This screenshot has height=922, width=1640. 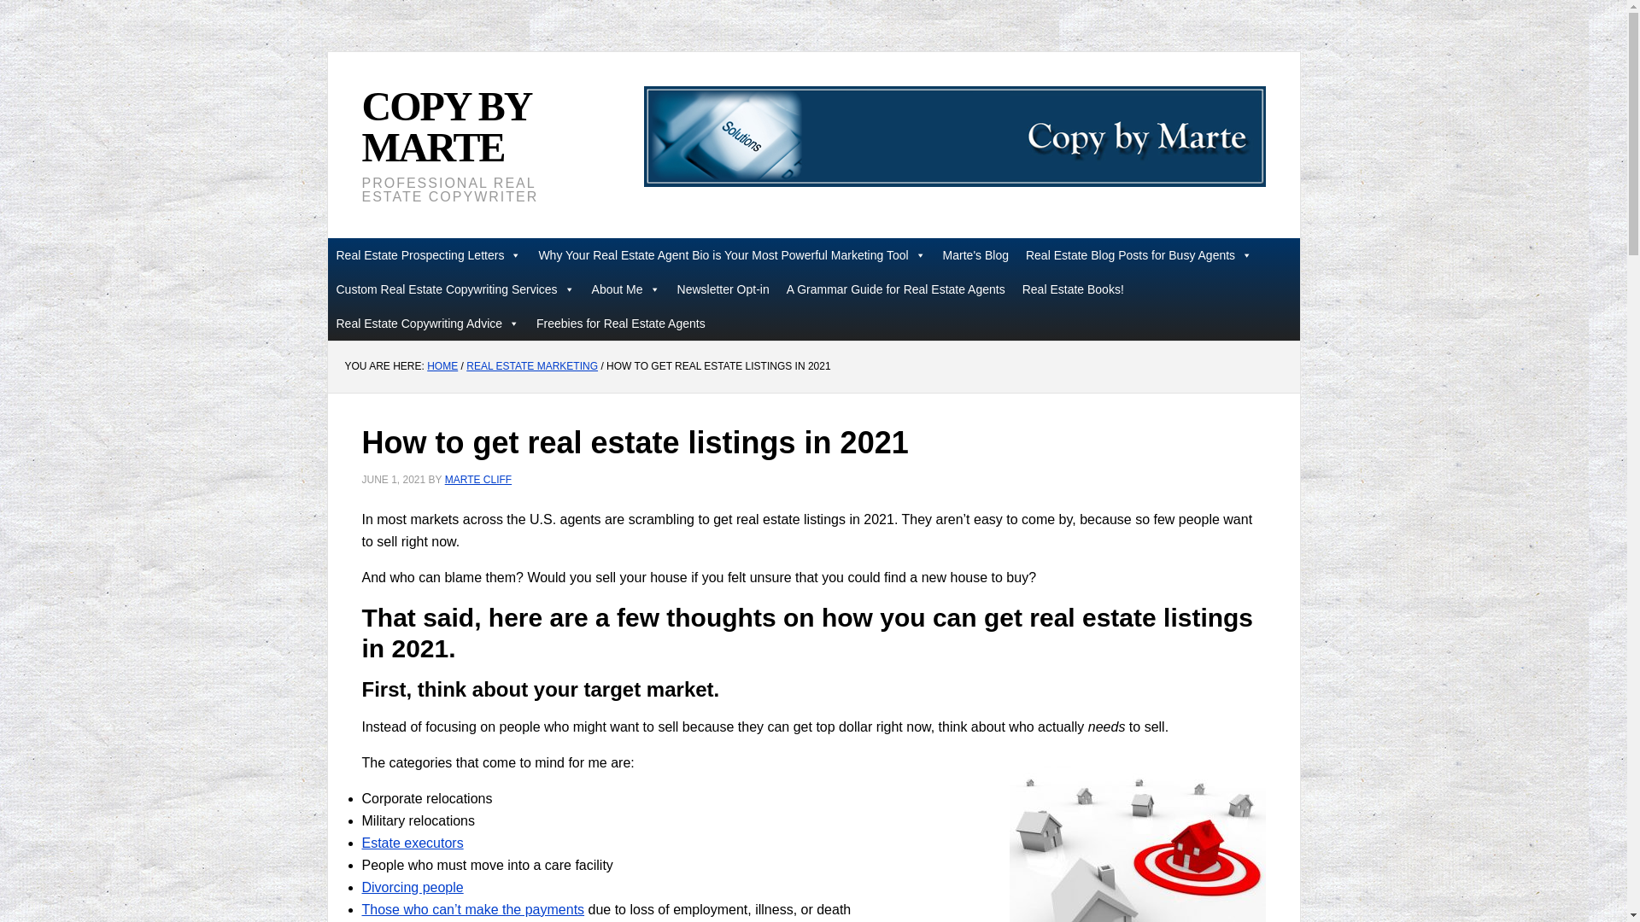 I want to click on Newsletter Opt-in, so click(x=723, y=289).